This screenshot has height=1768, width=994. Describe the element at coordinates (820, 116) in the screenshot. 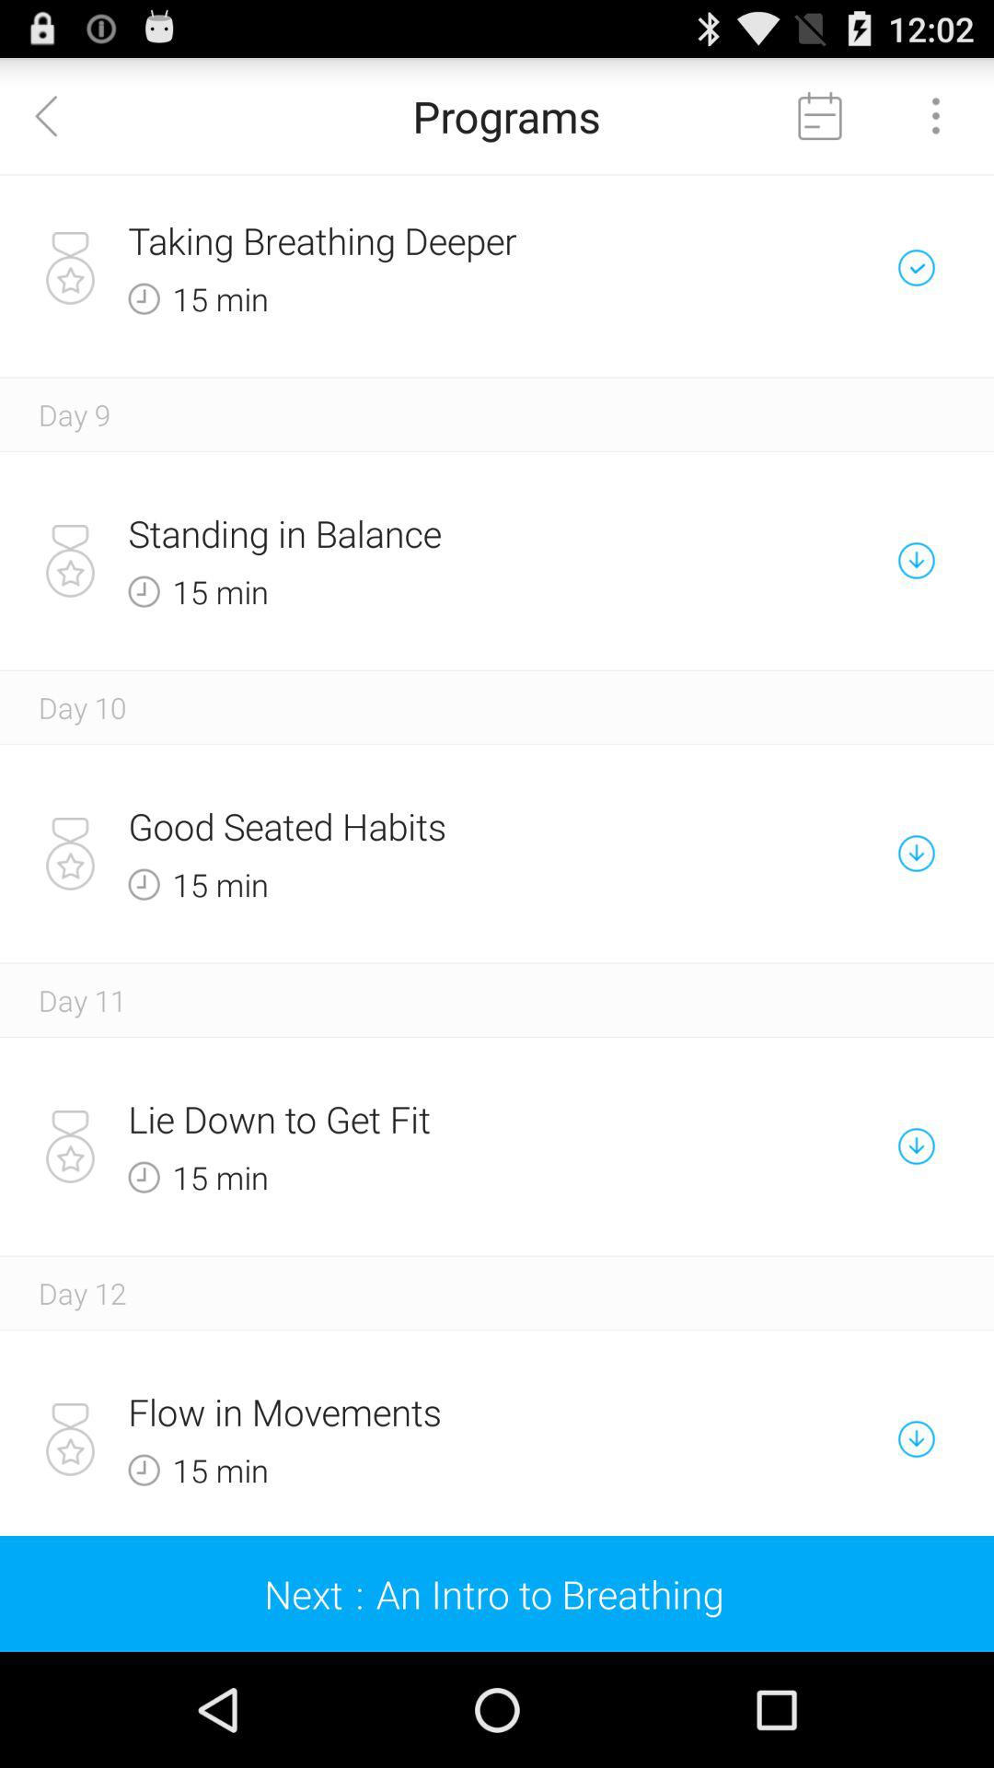

I see `view calendar` at that location.